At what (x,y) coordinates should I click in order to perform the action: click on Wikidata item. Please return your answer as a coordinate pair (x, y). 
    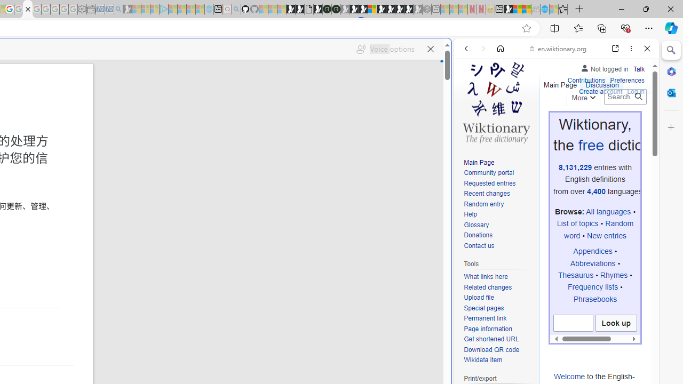
    Looking at the image, I should click on (498, 361).